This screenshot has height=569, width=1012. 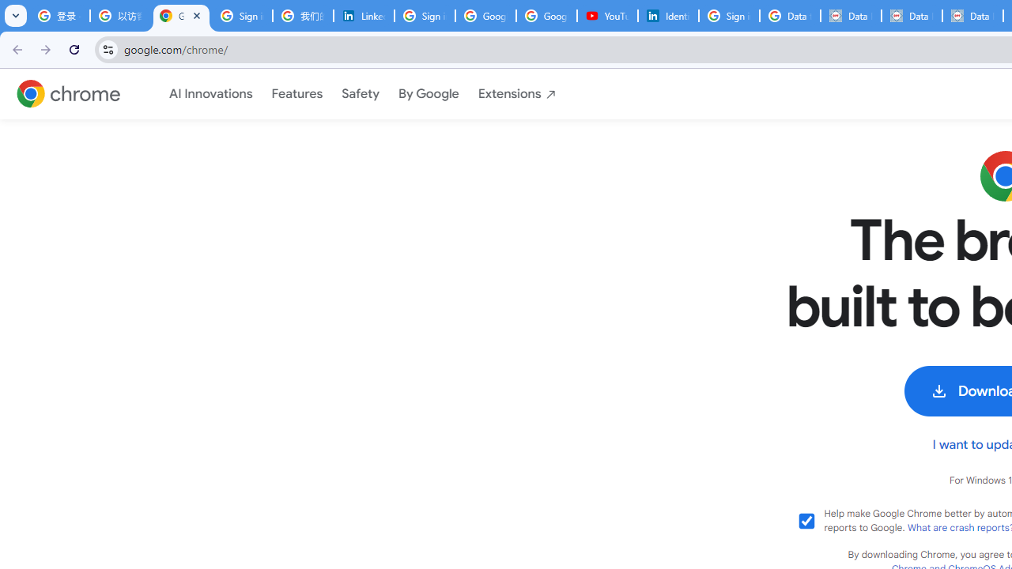 I want to click on Sign in - Google Accounts, so click(x=425, y=16).